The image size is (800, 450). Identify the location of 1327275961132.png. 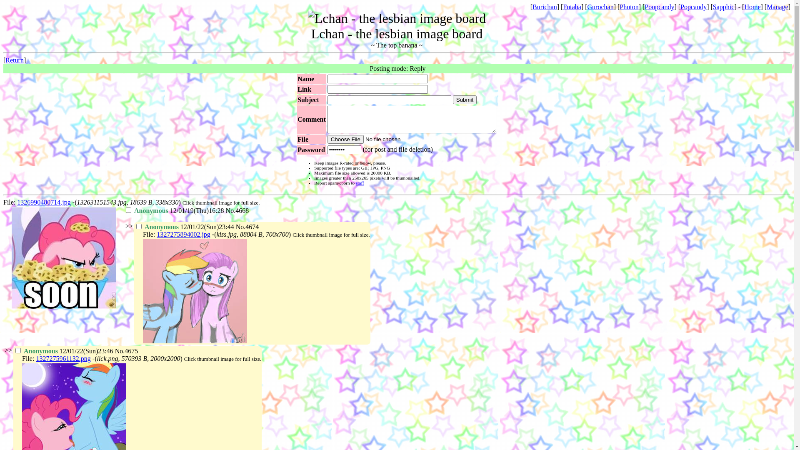
(63, 358).